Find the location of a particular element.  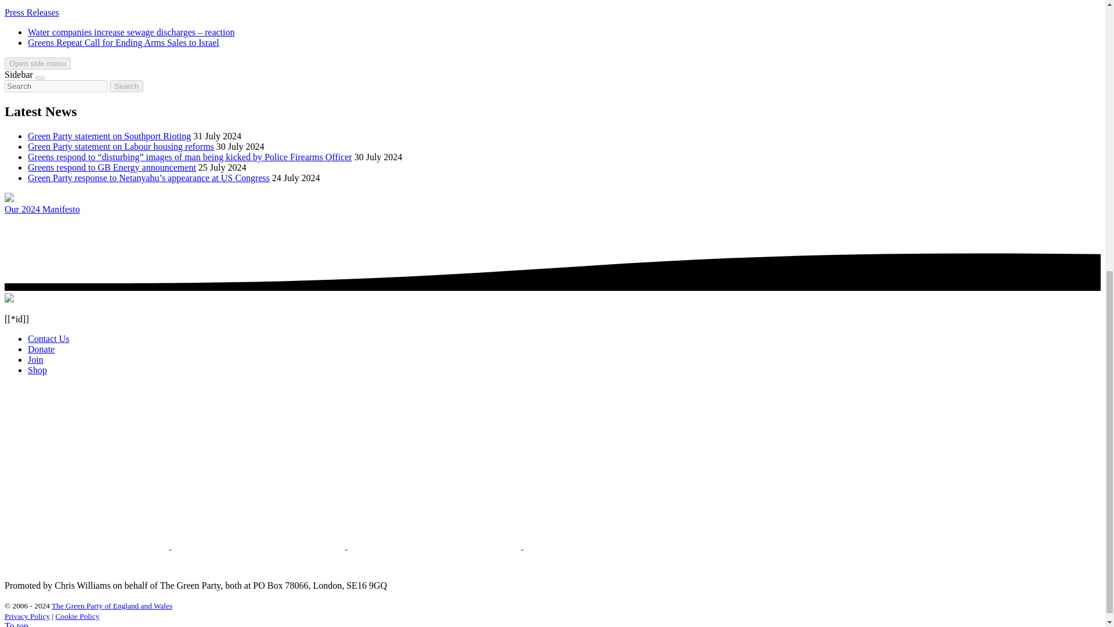

Green Party statement on Southport Rioting is located at coordinates (109, 136).